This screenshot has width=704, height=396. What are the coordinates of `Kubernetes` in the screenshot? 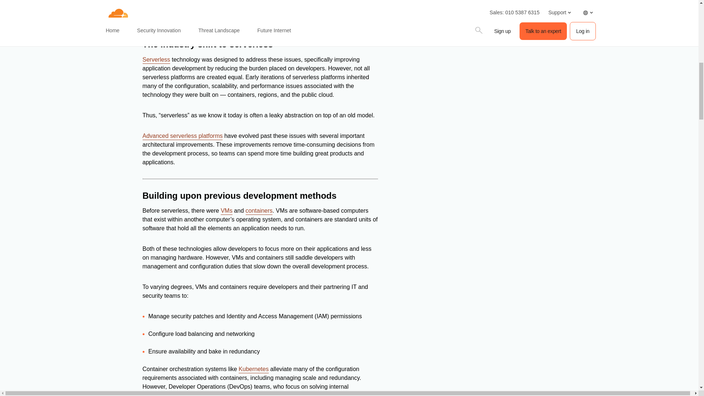 It's located at (254, 370).